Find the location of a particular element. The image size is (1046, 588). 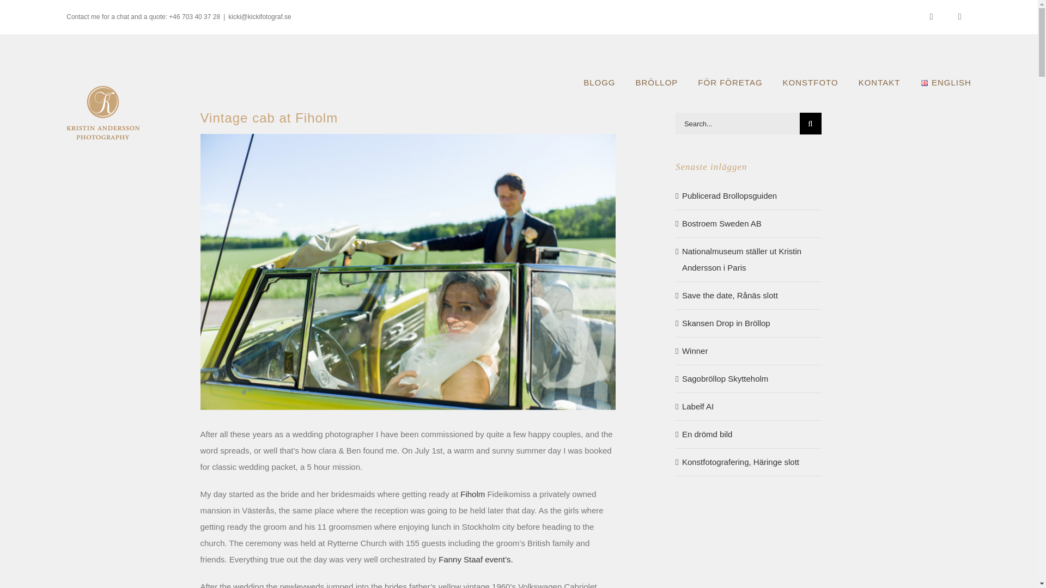

Bostroem Sweden AB is located at coordinates (721, 223).